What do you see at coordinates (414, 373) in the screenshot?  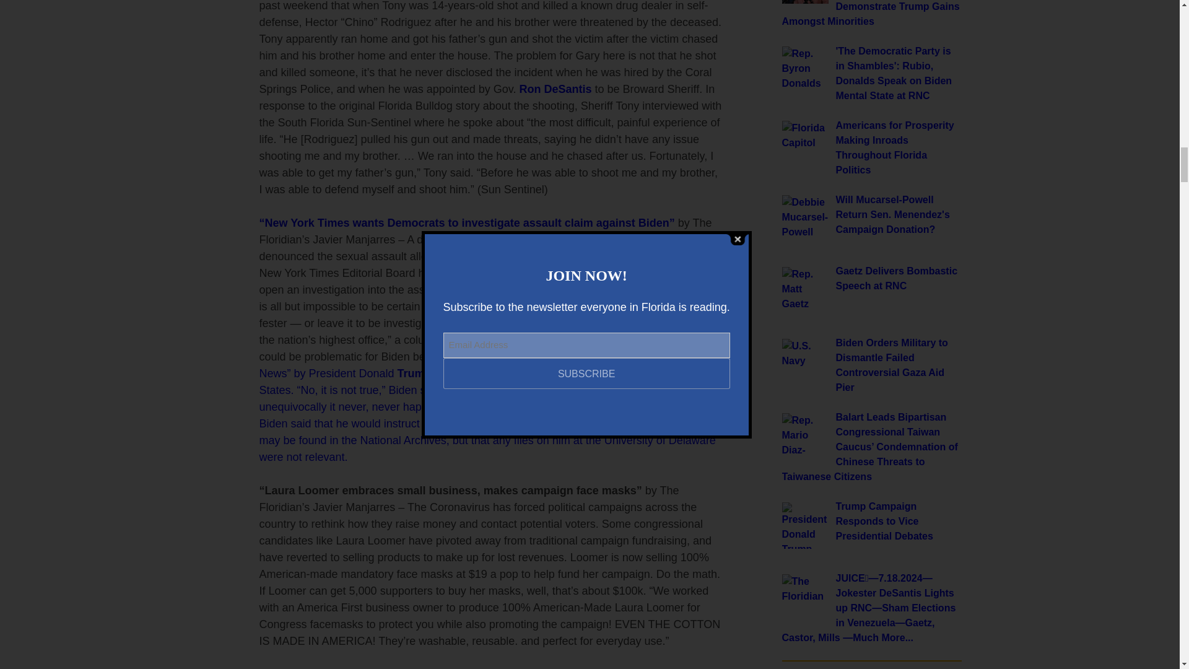 I see `Trump` at bounding box center [414, 373].